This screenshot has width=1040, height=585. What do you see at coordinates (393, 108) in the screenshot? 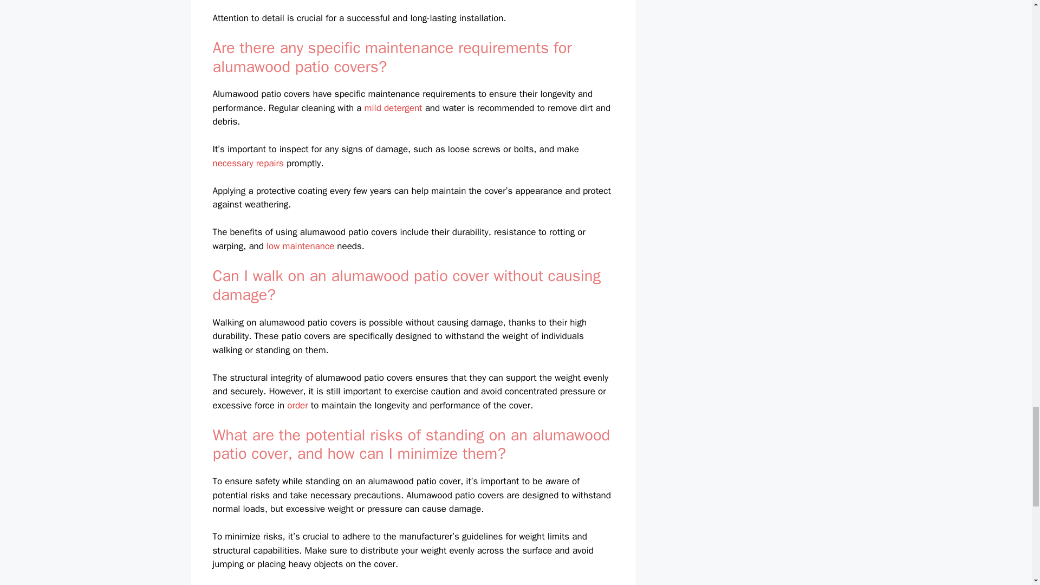
I see `mild detergent` at bounding box center [393, 108].